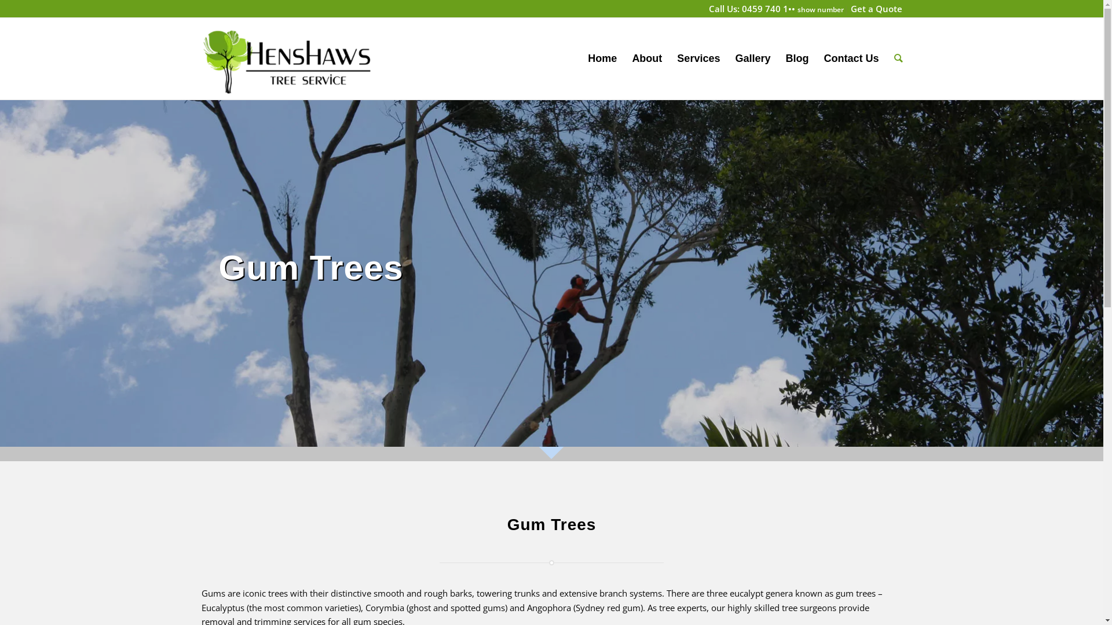  What do you see at coordinates (753, 59) in the screenshot?
I see `Gallery` at bounding box center [753, 59].